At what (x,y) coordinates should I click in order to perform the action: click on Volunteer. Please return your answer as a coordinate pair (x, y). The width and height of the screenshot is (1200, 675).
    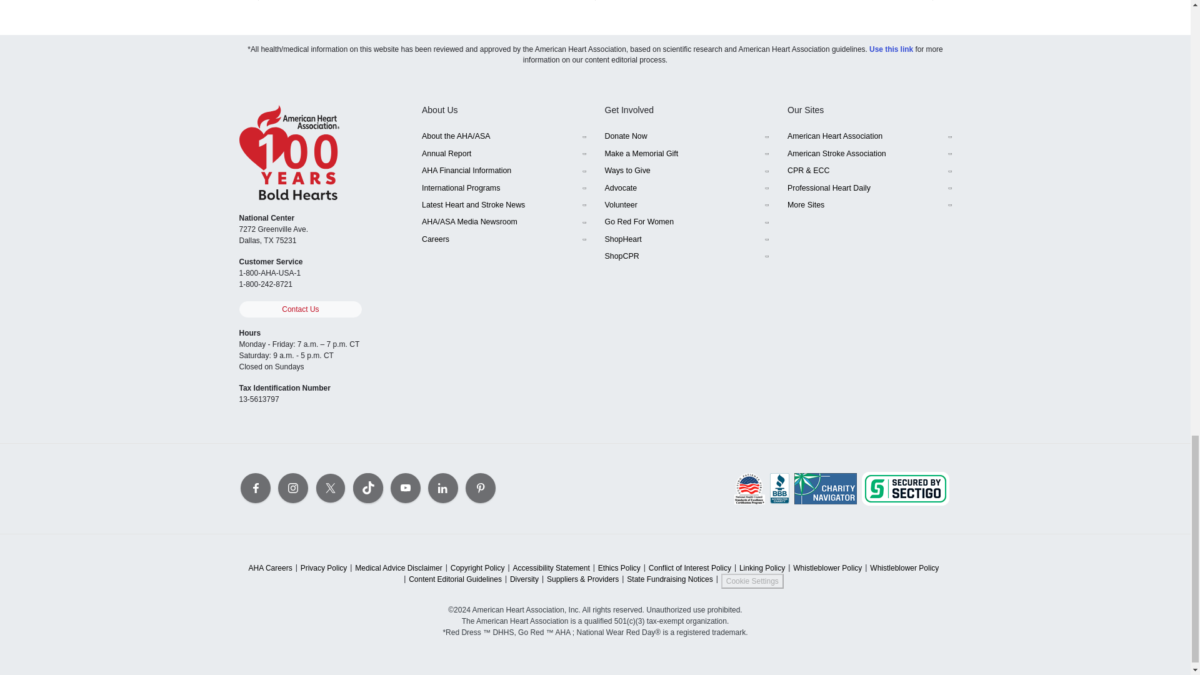
    Looking at the image, I should click on (686, 205).